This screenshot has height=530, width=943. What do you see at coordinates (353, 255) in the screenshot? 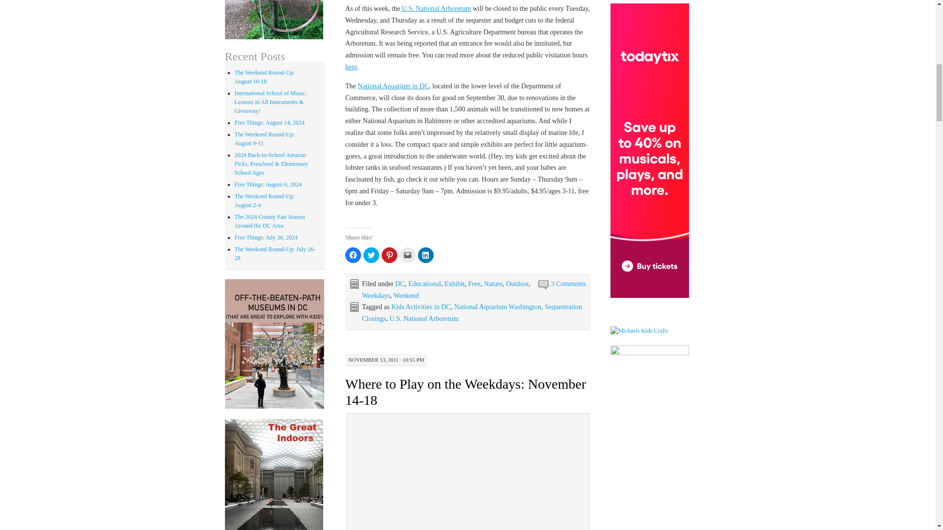
I see `Click to share on Facebook` at bounding box center [353, 255].